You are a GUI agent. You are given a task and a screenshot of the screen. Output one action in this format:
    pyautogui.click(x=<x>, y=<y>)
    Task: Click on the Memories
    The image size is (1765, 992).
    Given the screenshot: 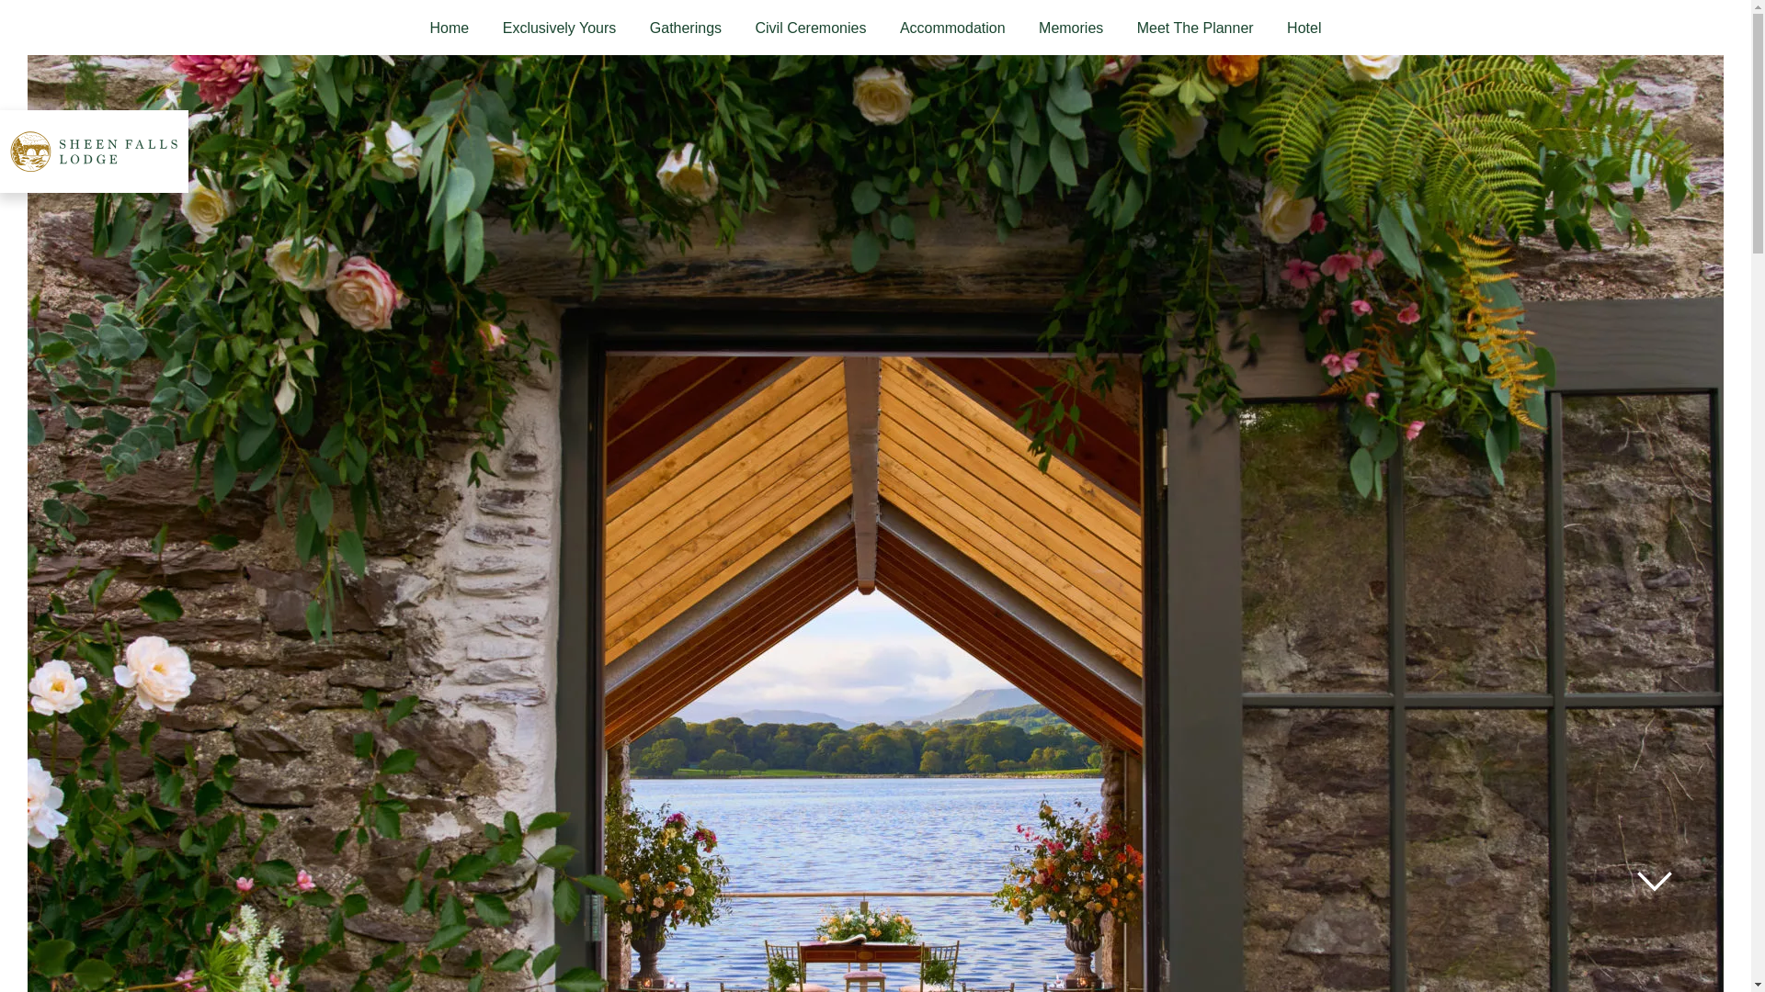 What is the action you would take?
    pyautogui.click(x=1071, y=28)
    